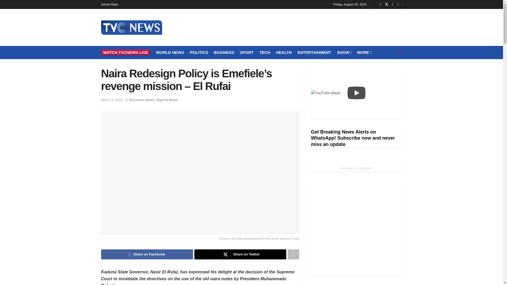  What do you see at coordinates (265, 52) in the screenshot?
I see `TECH` at bounding box center [265, 52].